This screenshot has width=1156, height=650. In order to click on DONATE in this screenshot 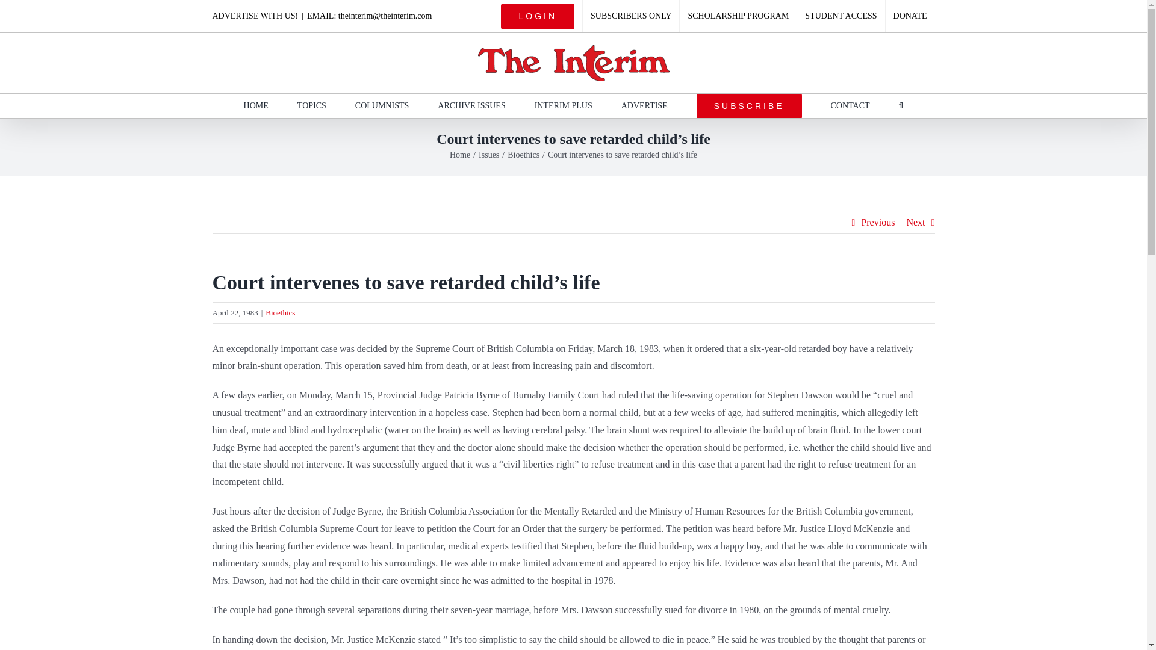, I will do `click(910, 16)`.